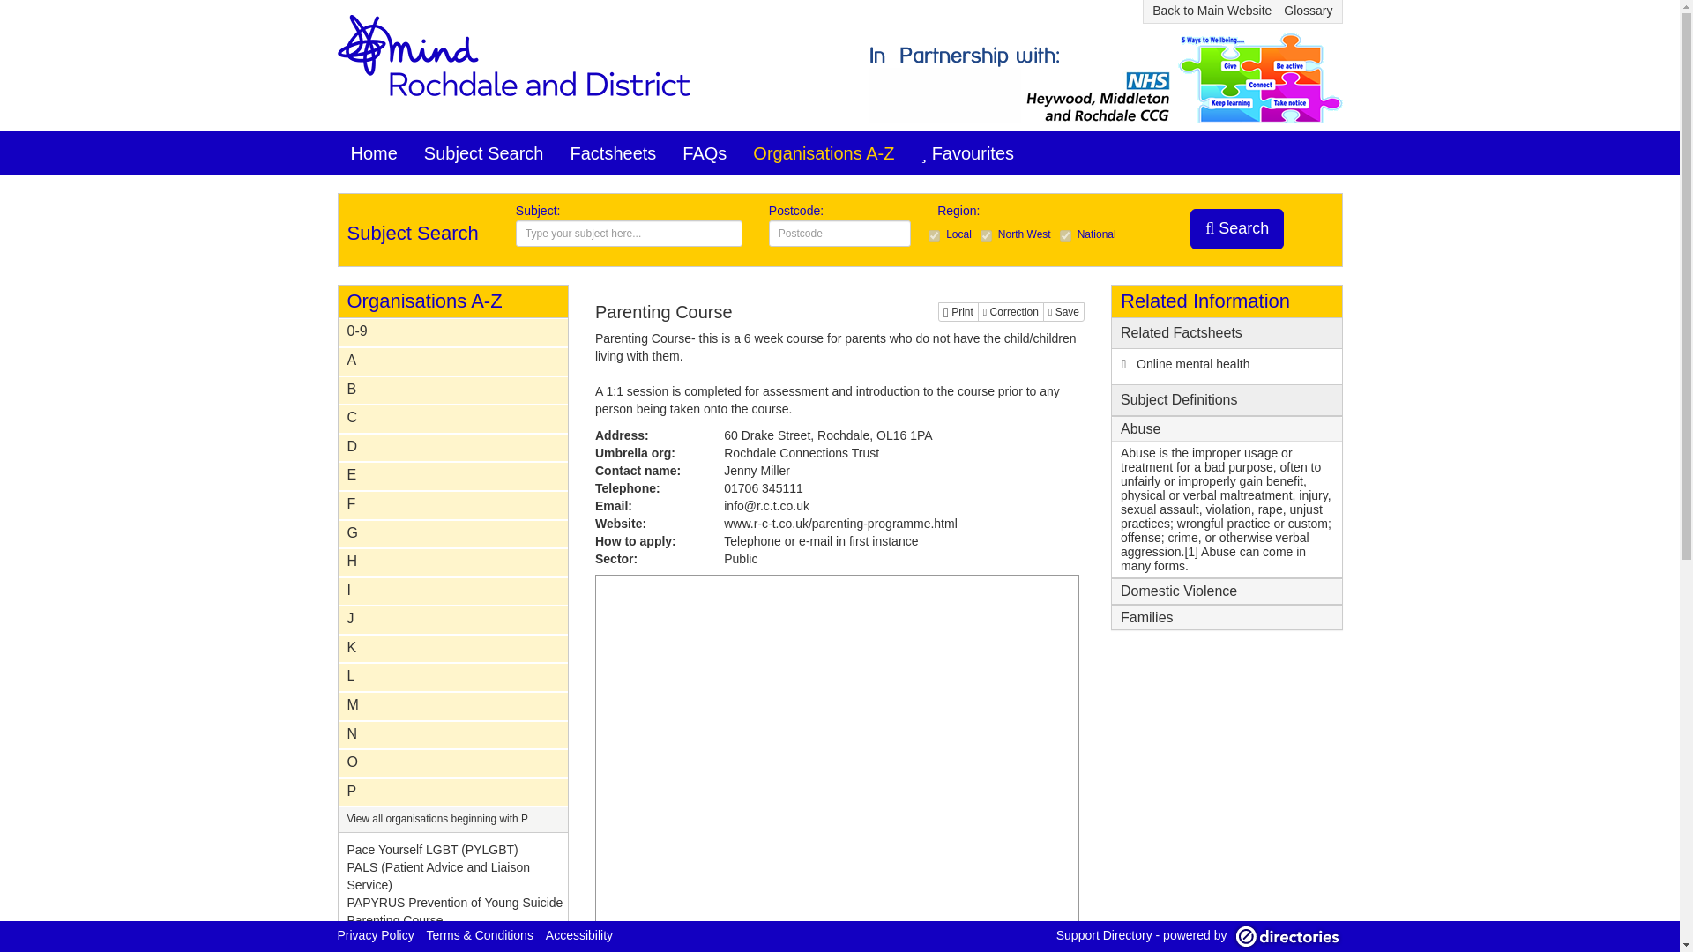 The width and height of the screenshot is (1693, 952). I want to click on Factsheets, so click(614, 153).